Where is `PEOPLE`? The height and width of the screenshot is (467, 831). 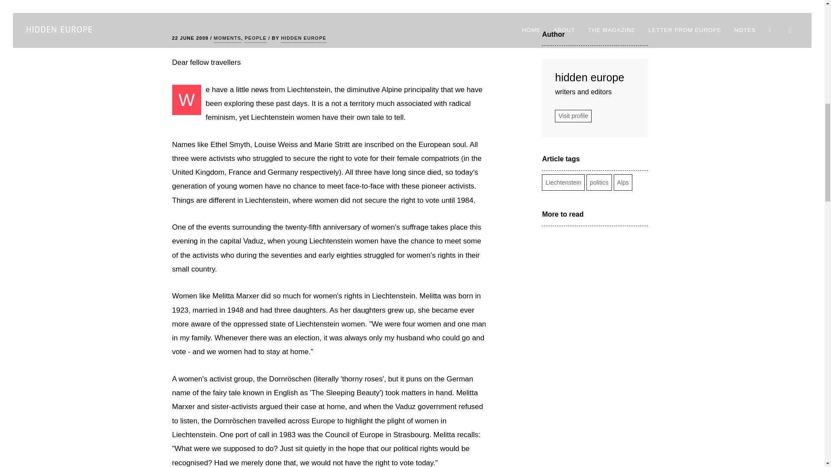 PEOPLE is located at coordinates (255, 38).